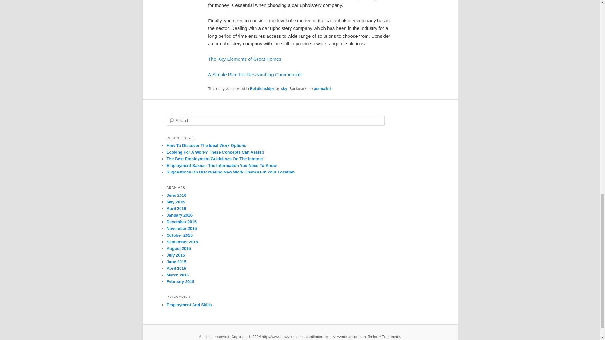 This screenshot has width=605, height=340. What do you see at coordinates (180, 281) in the screenshot?
I see `February 2015` at bounding box center [180, 281].